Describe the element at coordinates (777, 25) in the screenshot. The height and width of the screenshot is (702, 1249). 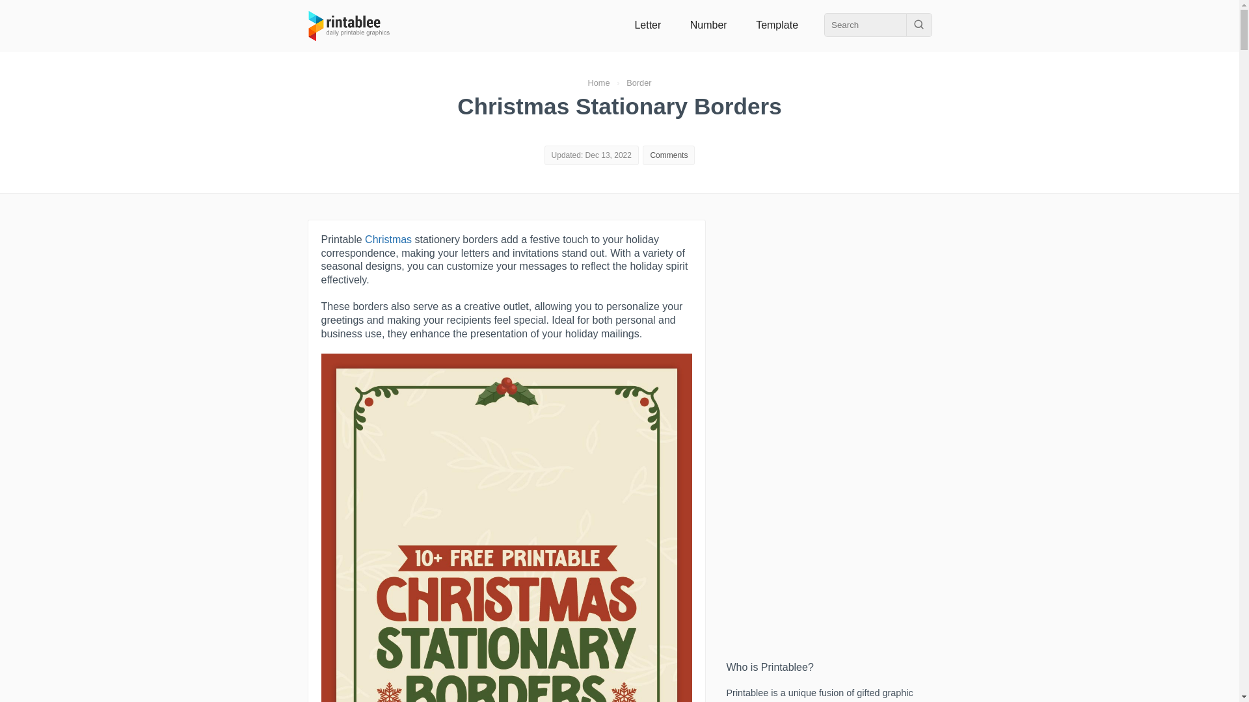
I see `Template` at that location.